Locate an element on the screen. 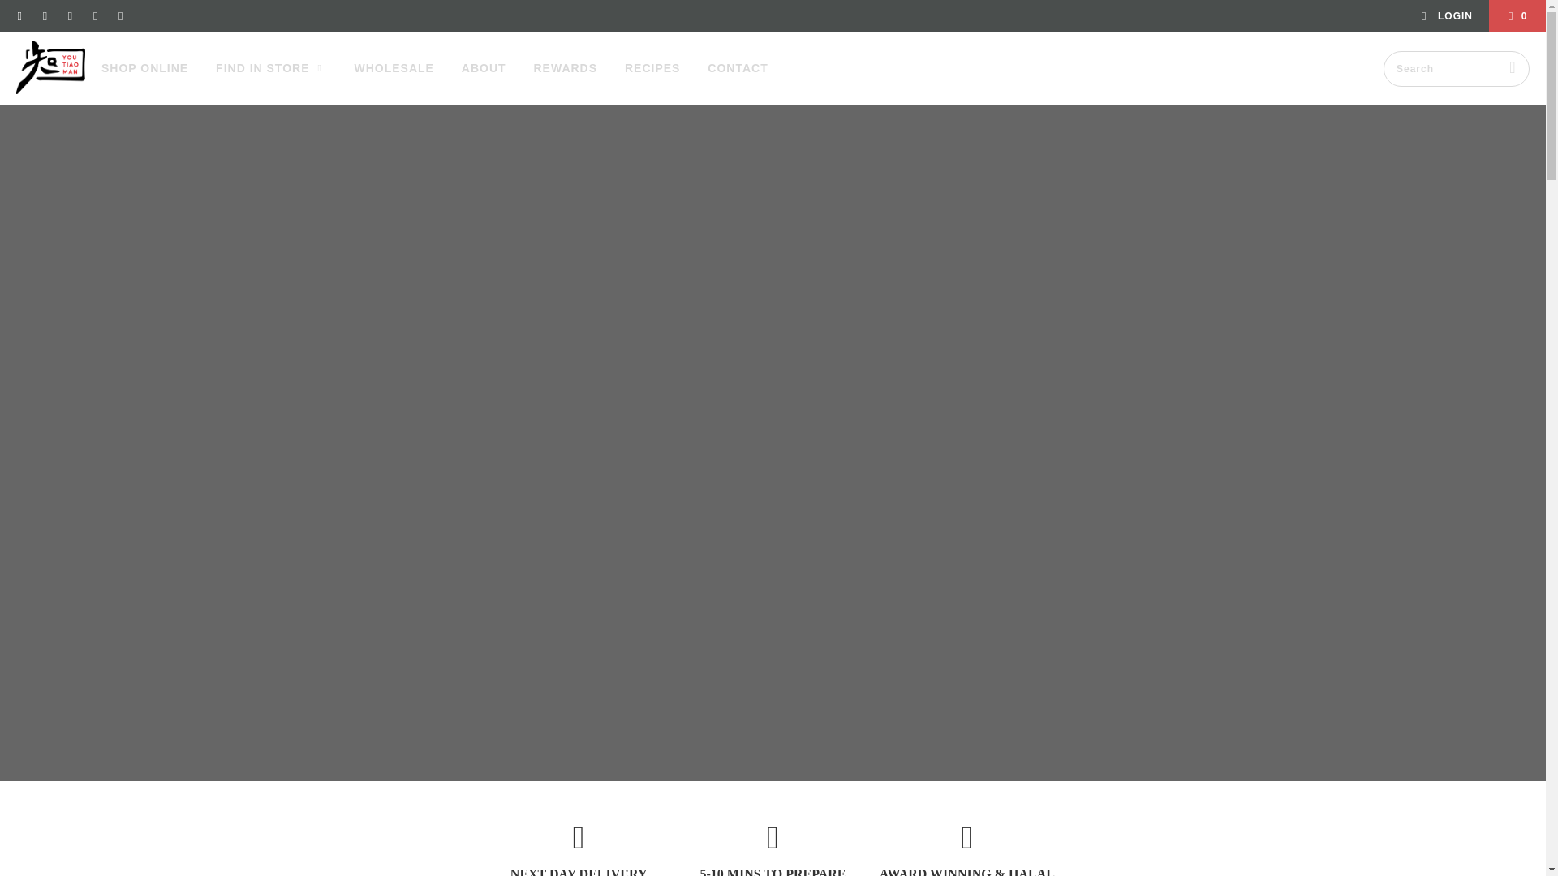  LOGIN is located at coordinates (1446, 16).